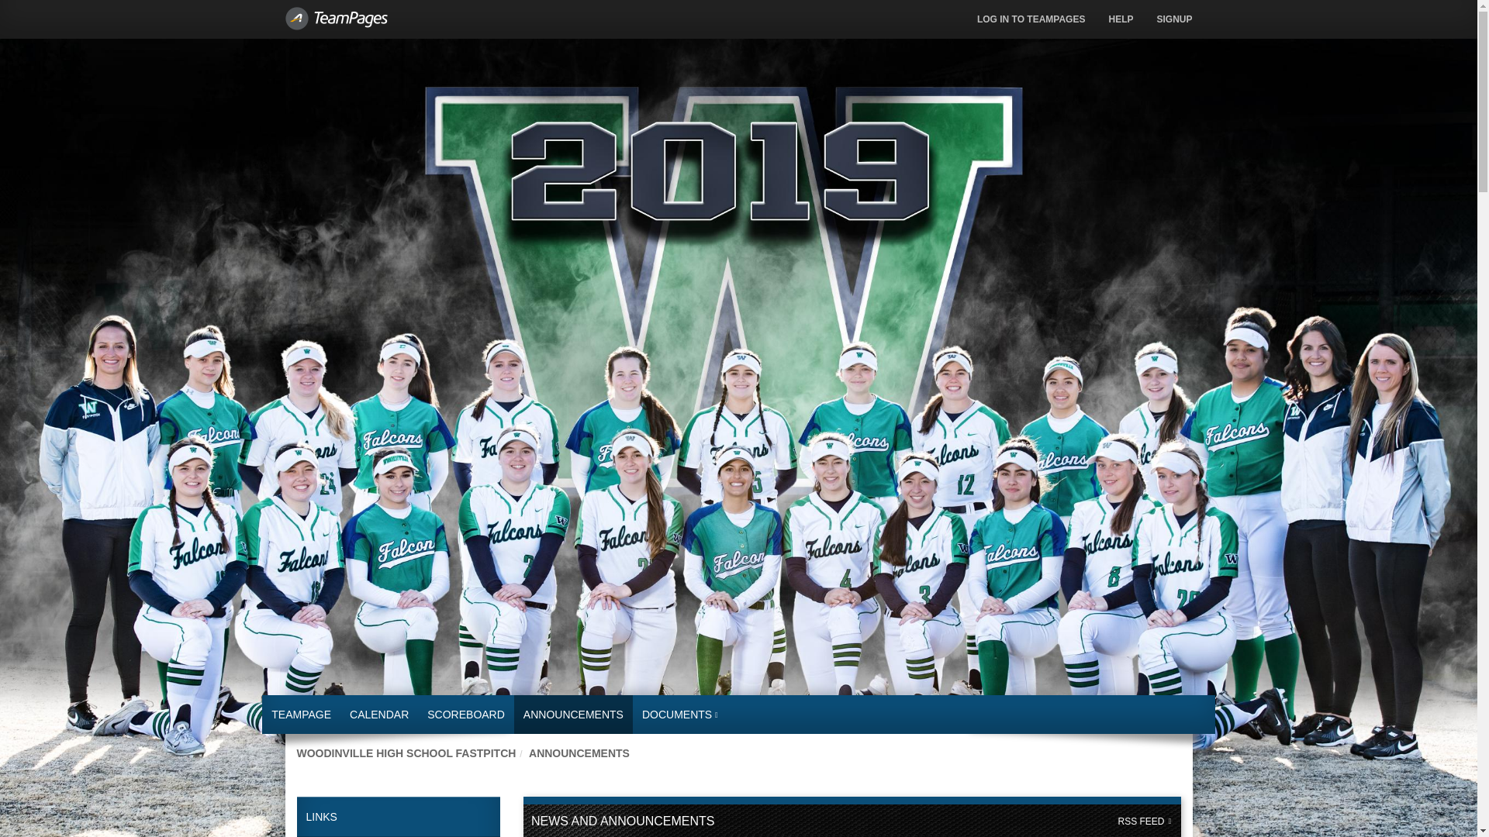 The height and width of the screenshot is (837, 1489). What do you see at coordinates (379, 715) in the screenshot?
I see `CALENDAR` at bounding box center [379, 715].